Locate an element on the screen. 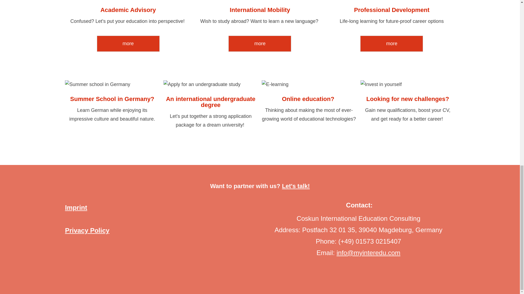 This screenshot has width=524, height=294. Let's talk! is located at coordinates (296, 186).